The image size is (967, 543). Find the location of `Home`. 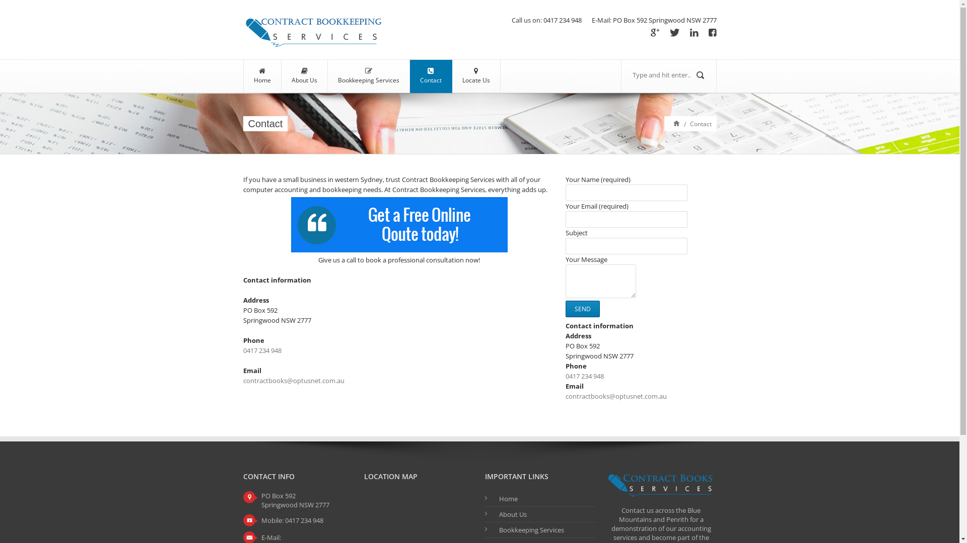

Home is located at coordinates (262, 76).